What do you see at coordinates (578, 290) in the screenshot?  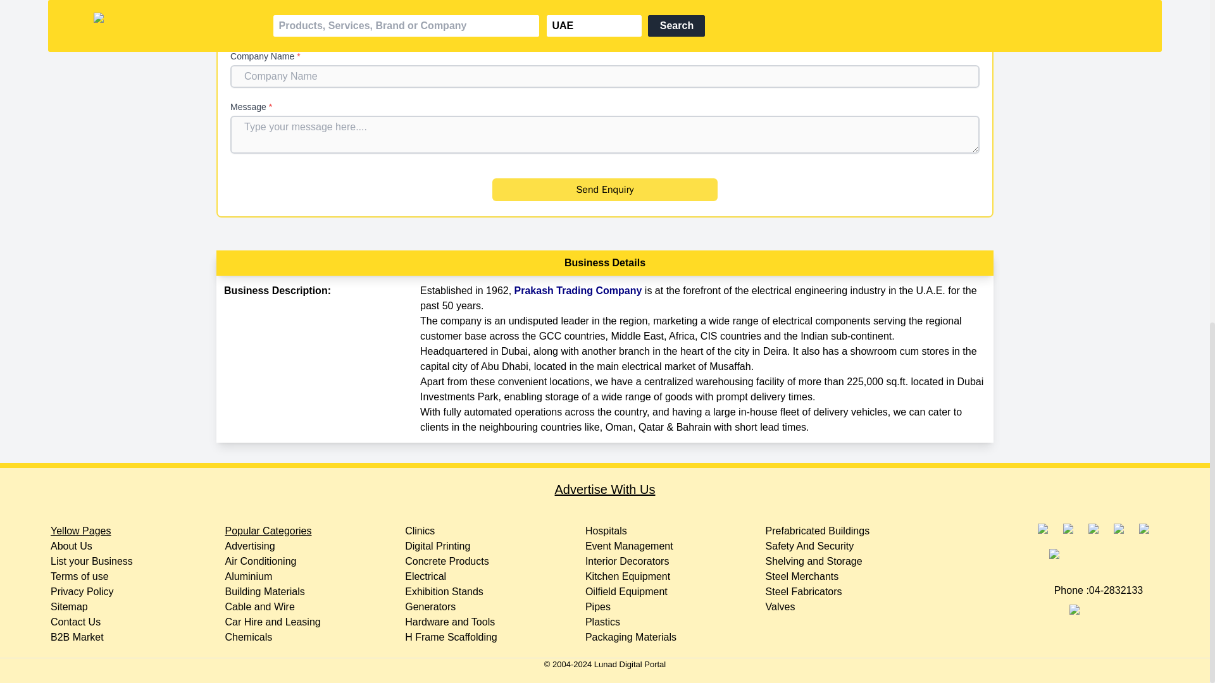 I see `Prakash Trading Company` at bounding box center [578, 290].